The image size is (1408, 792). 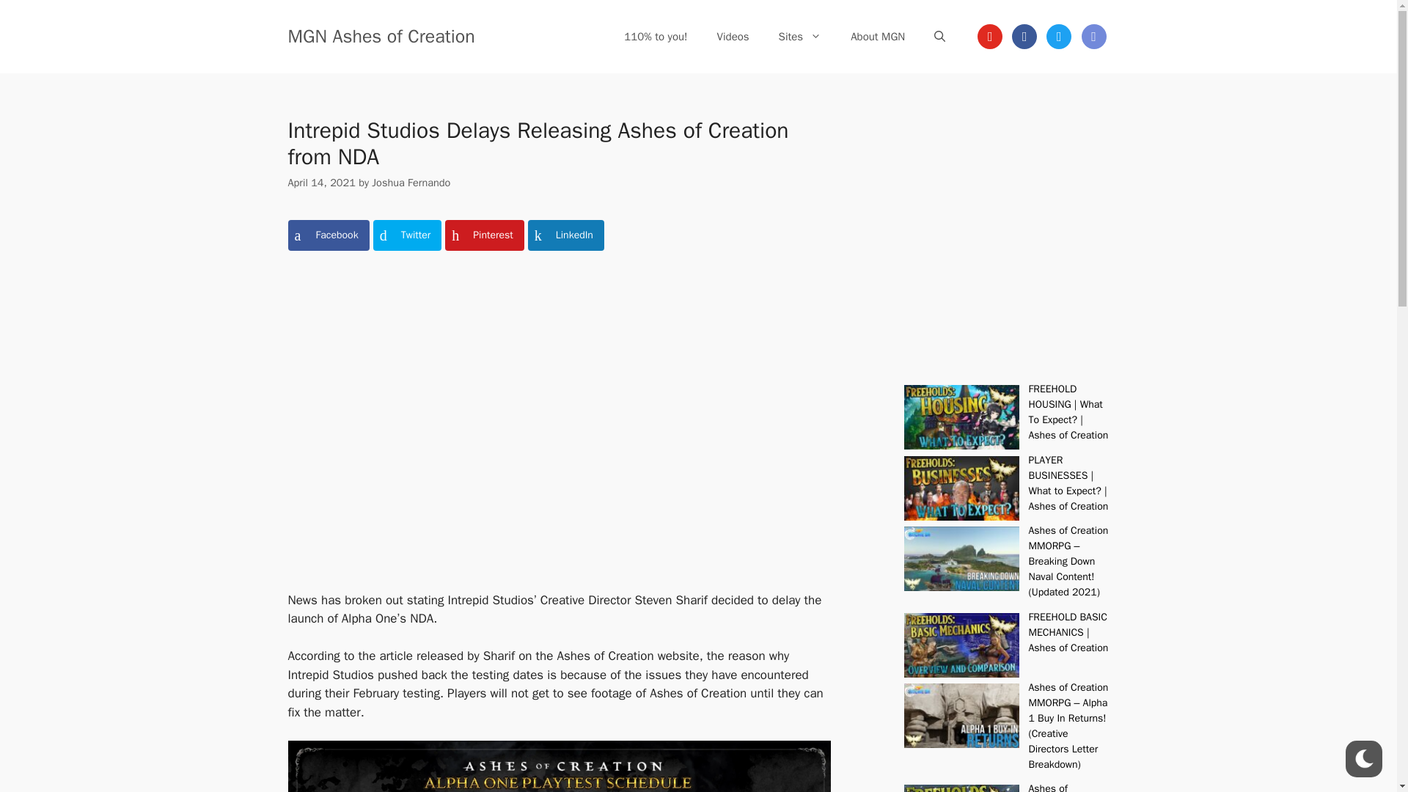 What do you see at coordinates (990, 35) in the screenshot?
I see `youtube` at bounding box center [990, 35].